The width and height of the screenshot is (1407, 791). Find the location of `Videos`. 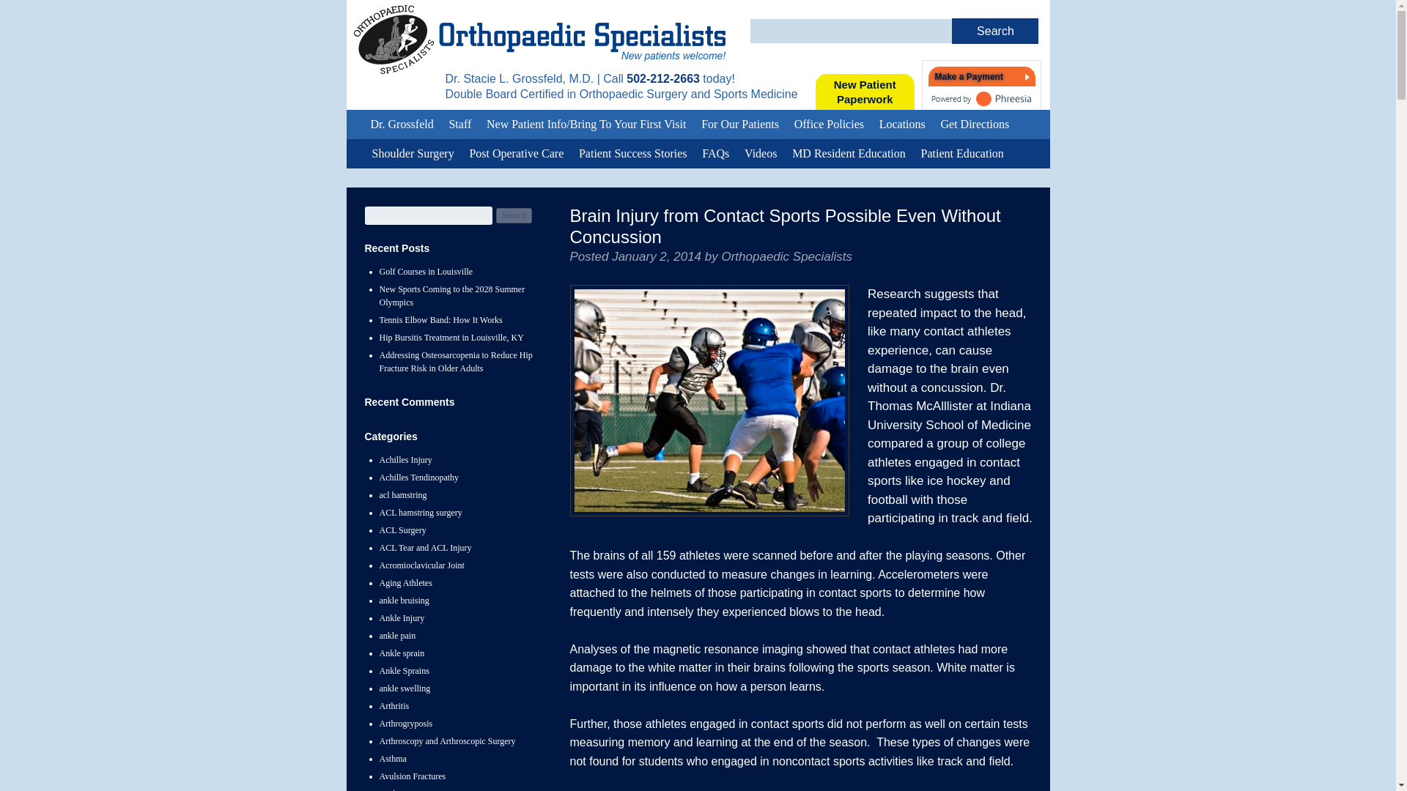

Videos is located at coordinates (865, 92).